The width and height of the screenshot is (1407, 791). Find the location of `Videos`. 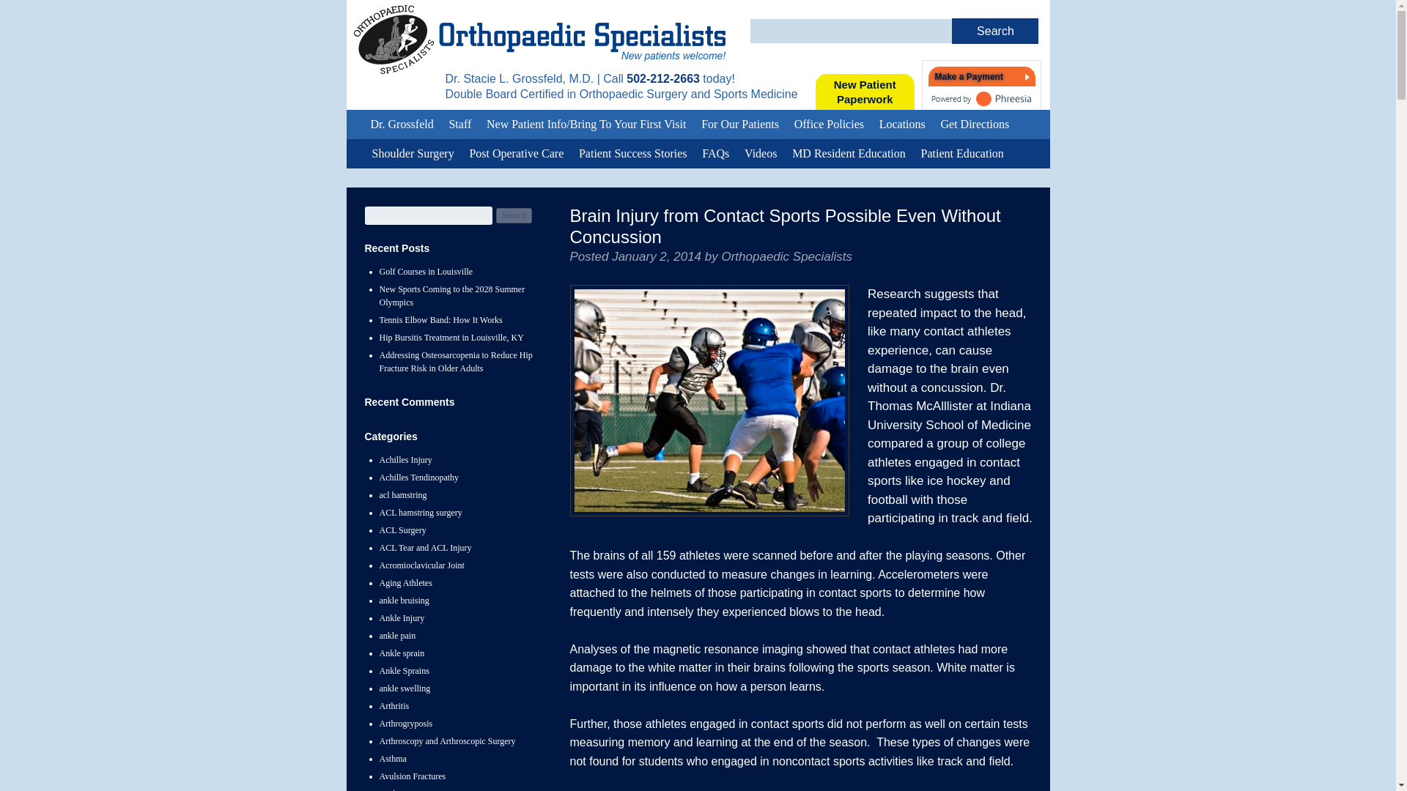

Videos is located at coordinates (865, 92).